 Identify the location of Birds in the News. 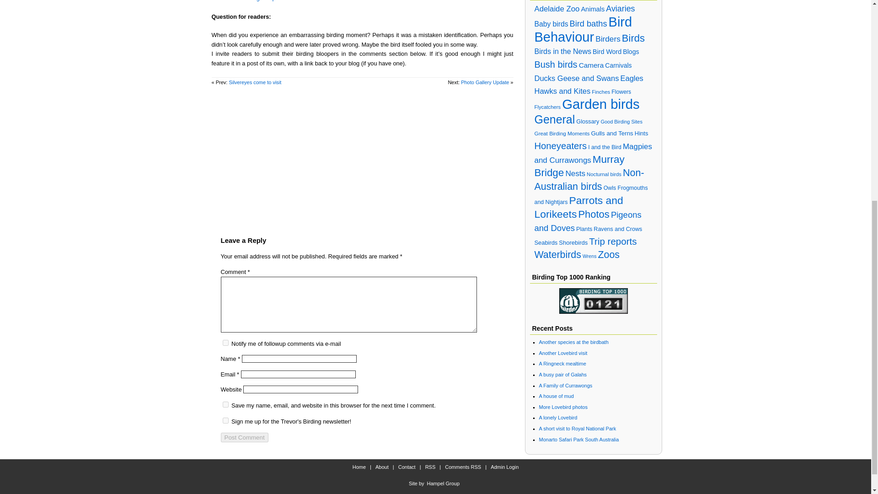
(562, 51).